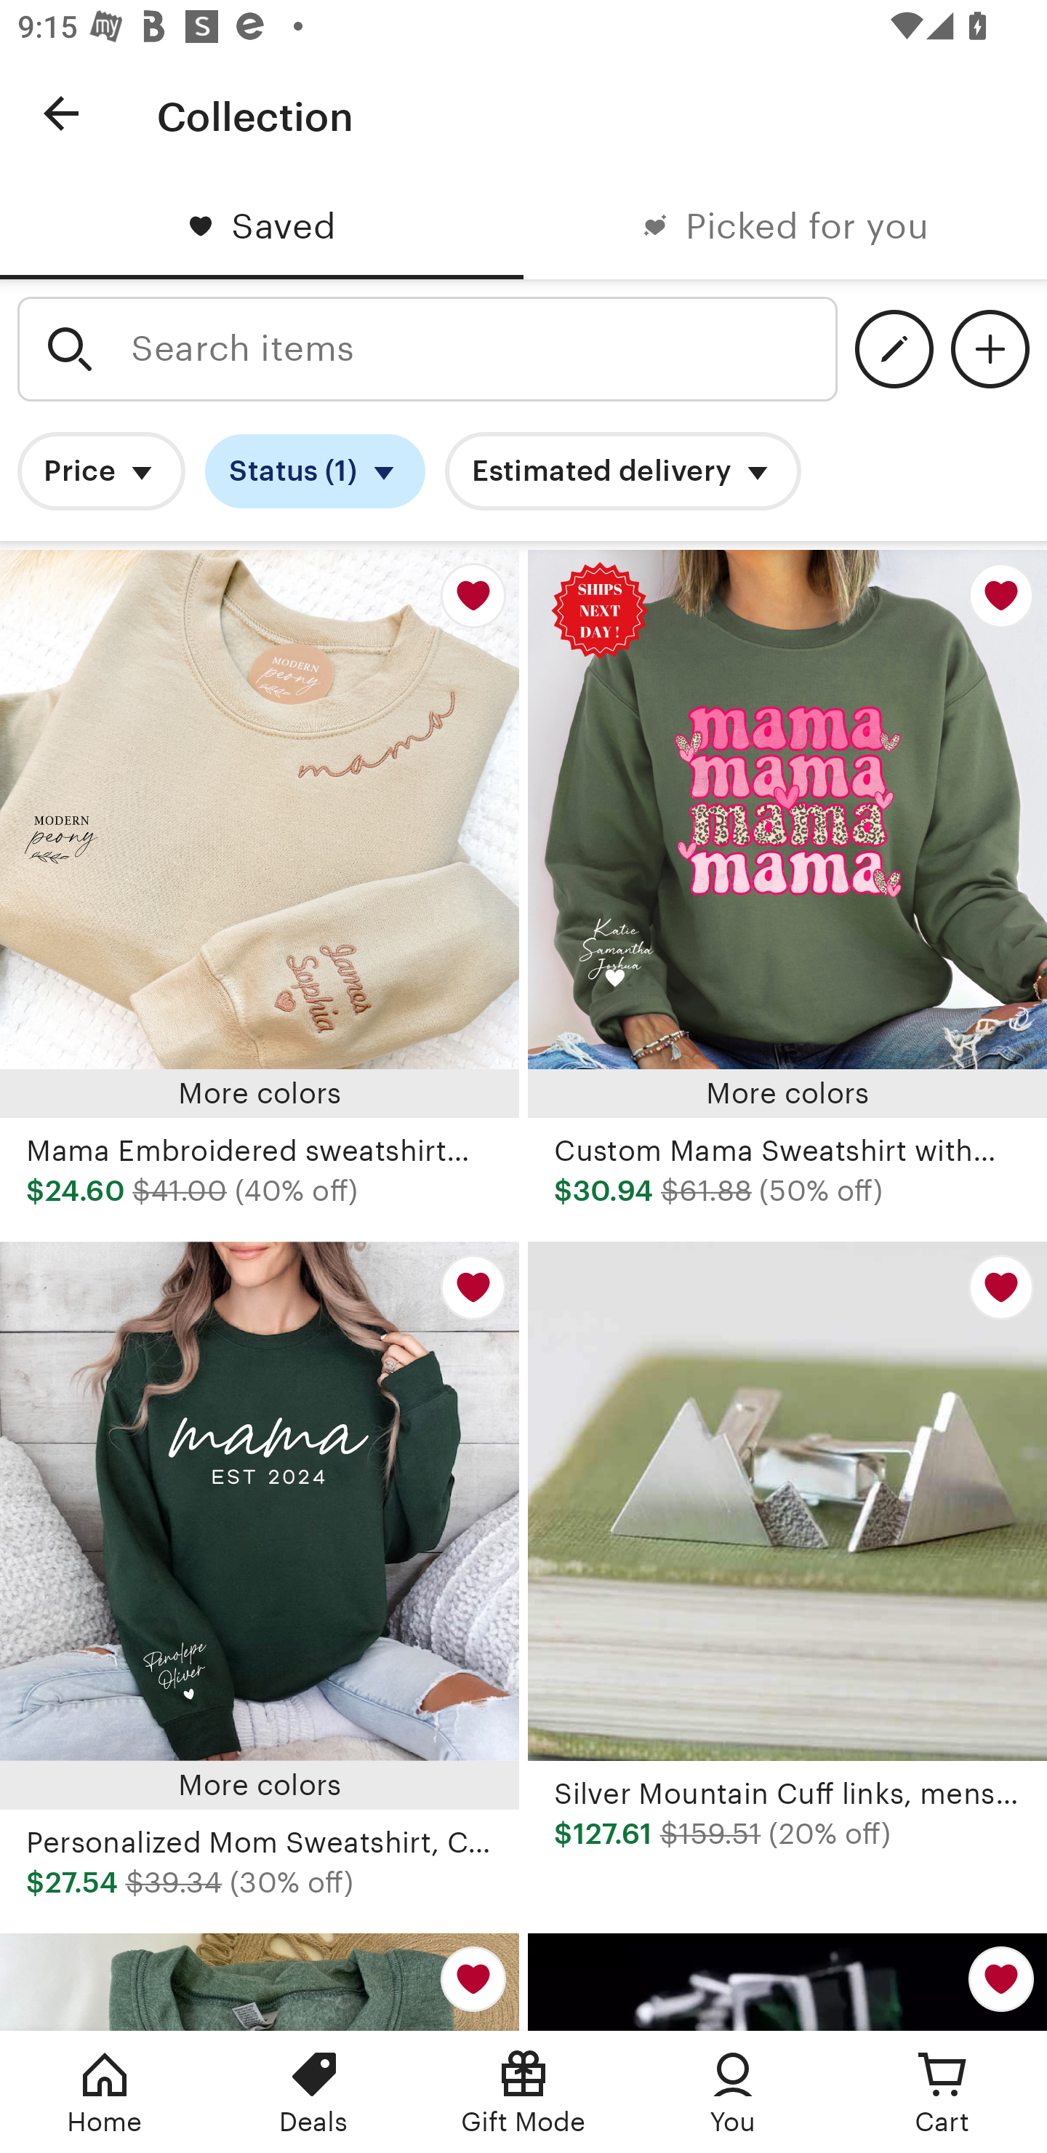 The width and height of the screenshot is (1047, 2153). I want to click on Gift Mode, so click(523, 2092).